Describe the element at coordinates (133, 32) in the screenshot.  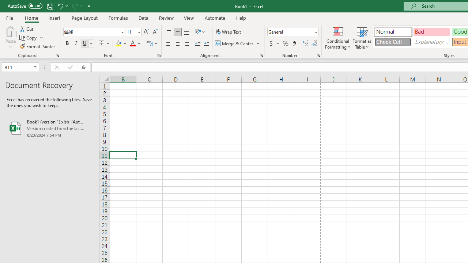
I see `Font Size` at that location.